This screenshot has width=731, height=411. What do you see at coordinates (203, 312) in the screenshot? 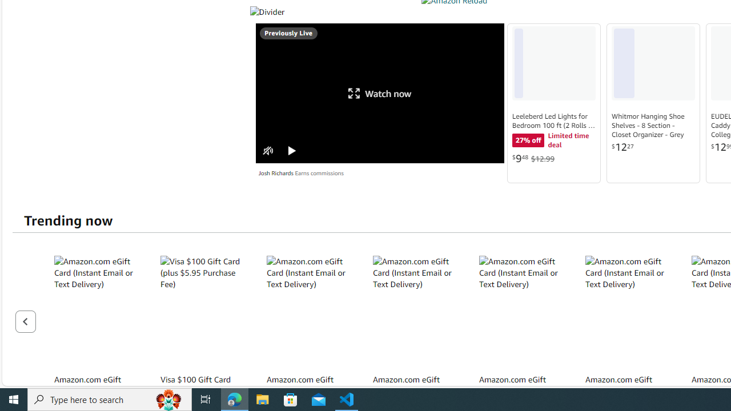
I see `Visa $100 Gift Card (plus $5.95 Purchase Fee)` at bounding box center [203, 312].